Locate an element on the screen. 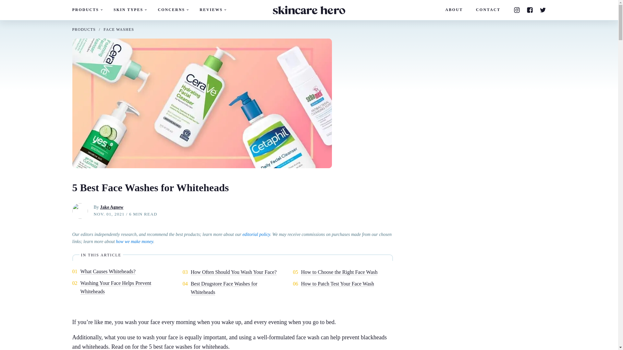 This screenshot has width=623, height=350. CONTACT is located at coordinates (488, 10).